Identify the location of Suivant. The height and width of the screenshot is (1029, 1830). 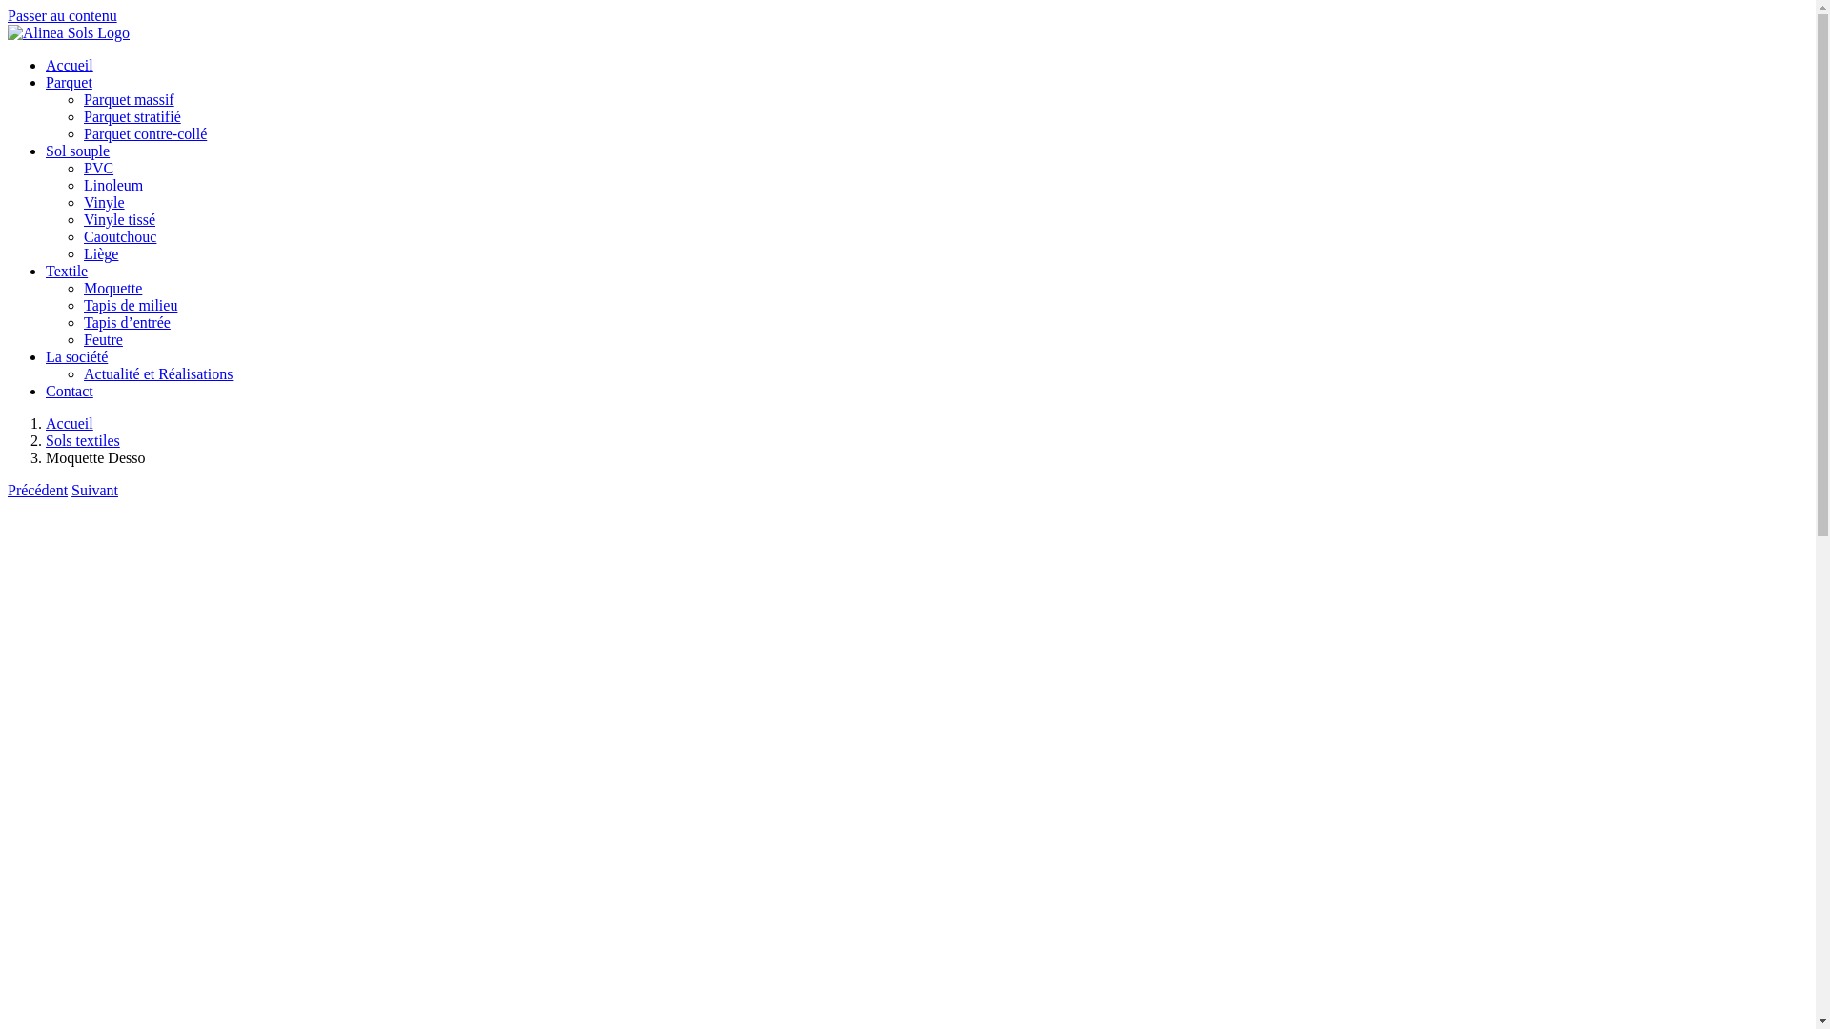
(95, 490).